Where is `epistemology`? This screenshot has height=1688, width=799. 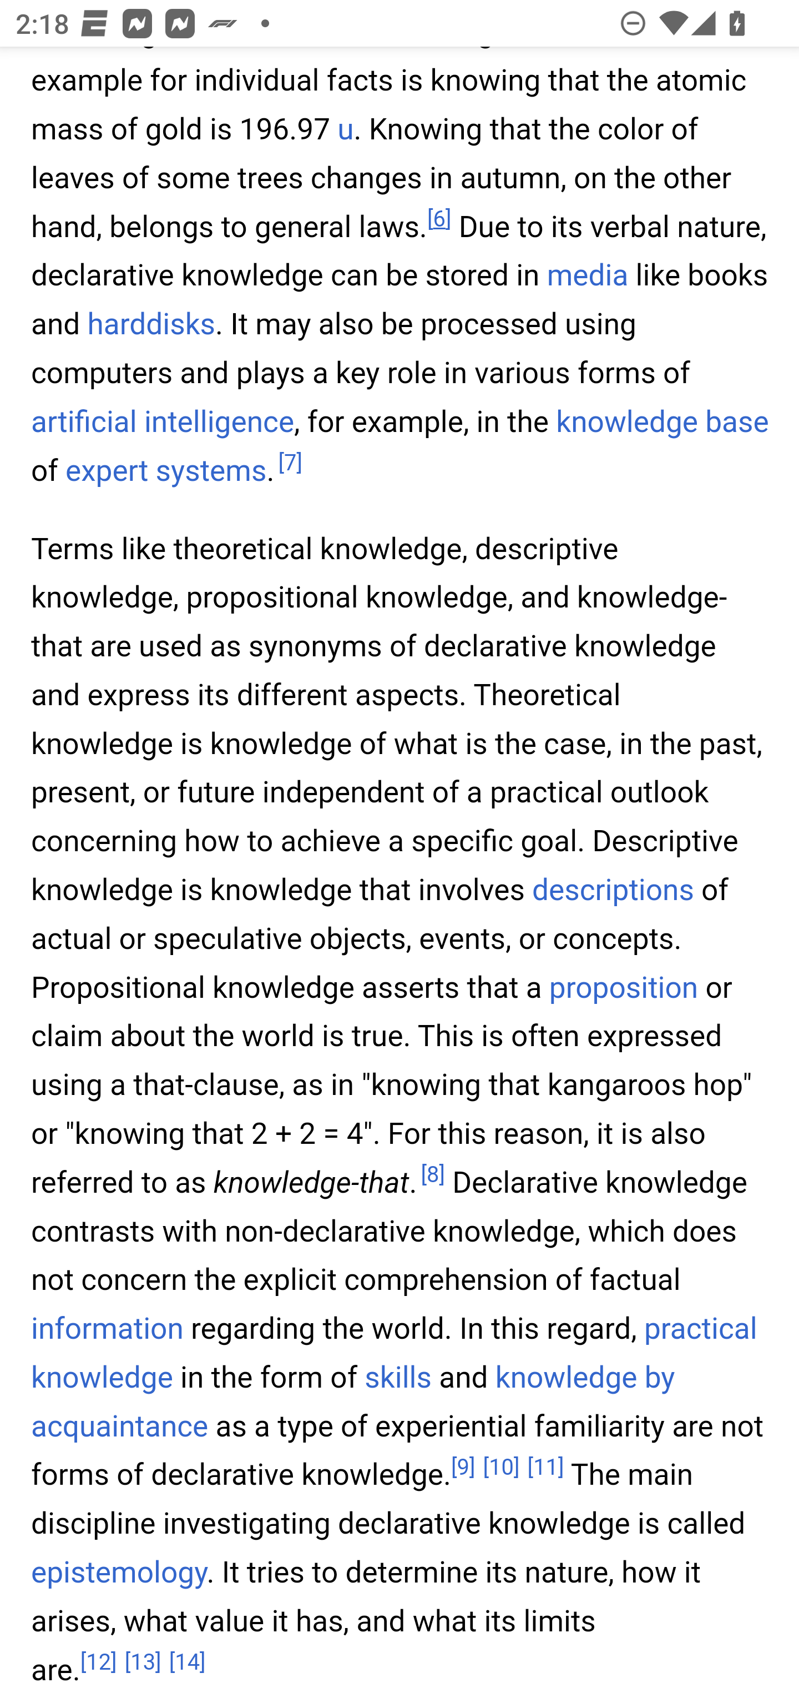 epistemology is located at coordinates (119, 1573).